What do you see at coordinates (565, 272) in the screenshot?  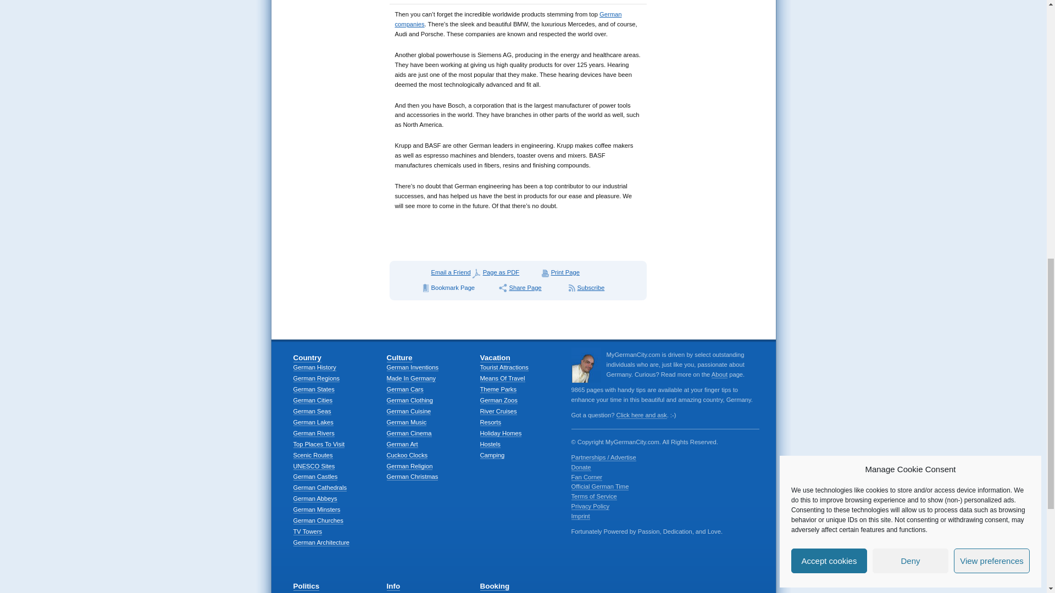 I see `Print Page` at bounding box center [565, 272].